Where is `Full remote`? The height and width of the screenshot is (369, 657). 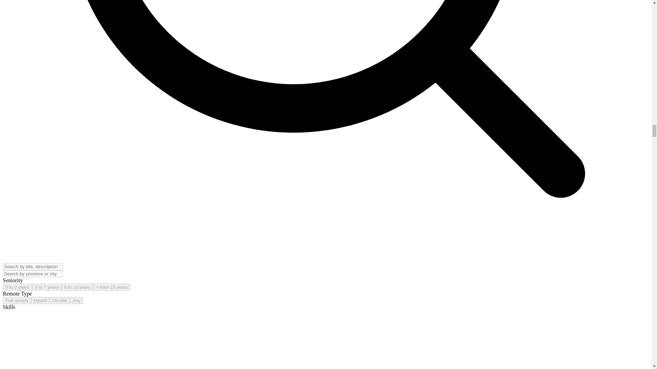
Full remote is located at coordinates (16, 300).